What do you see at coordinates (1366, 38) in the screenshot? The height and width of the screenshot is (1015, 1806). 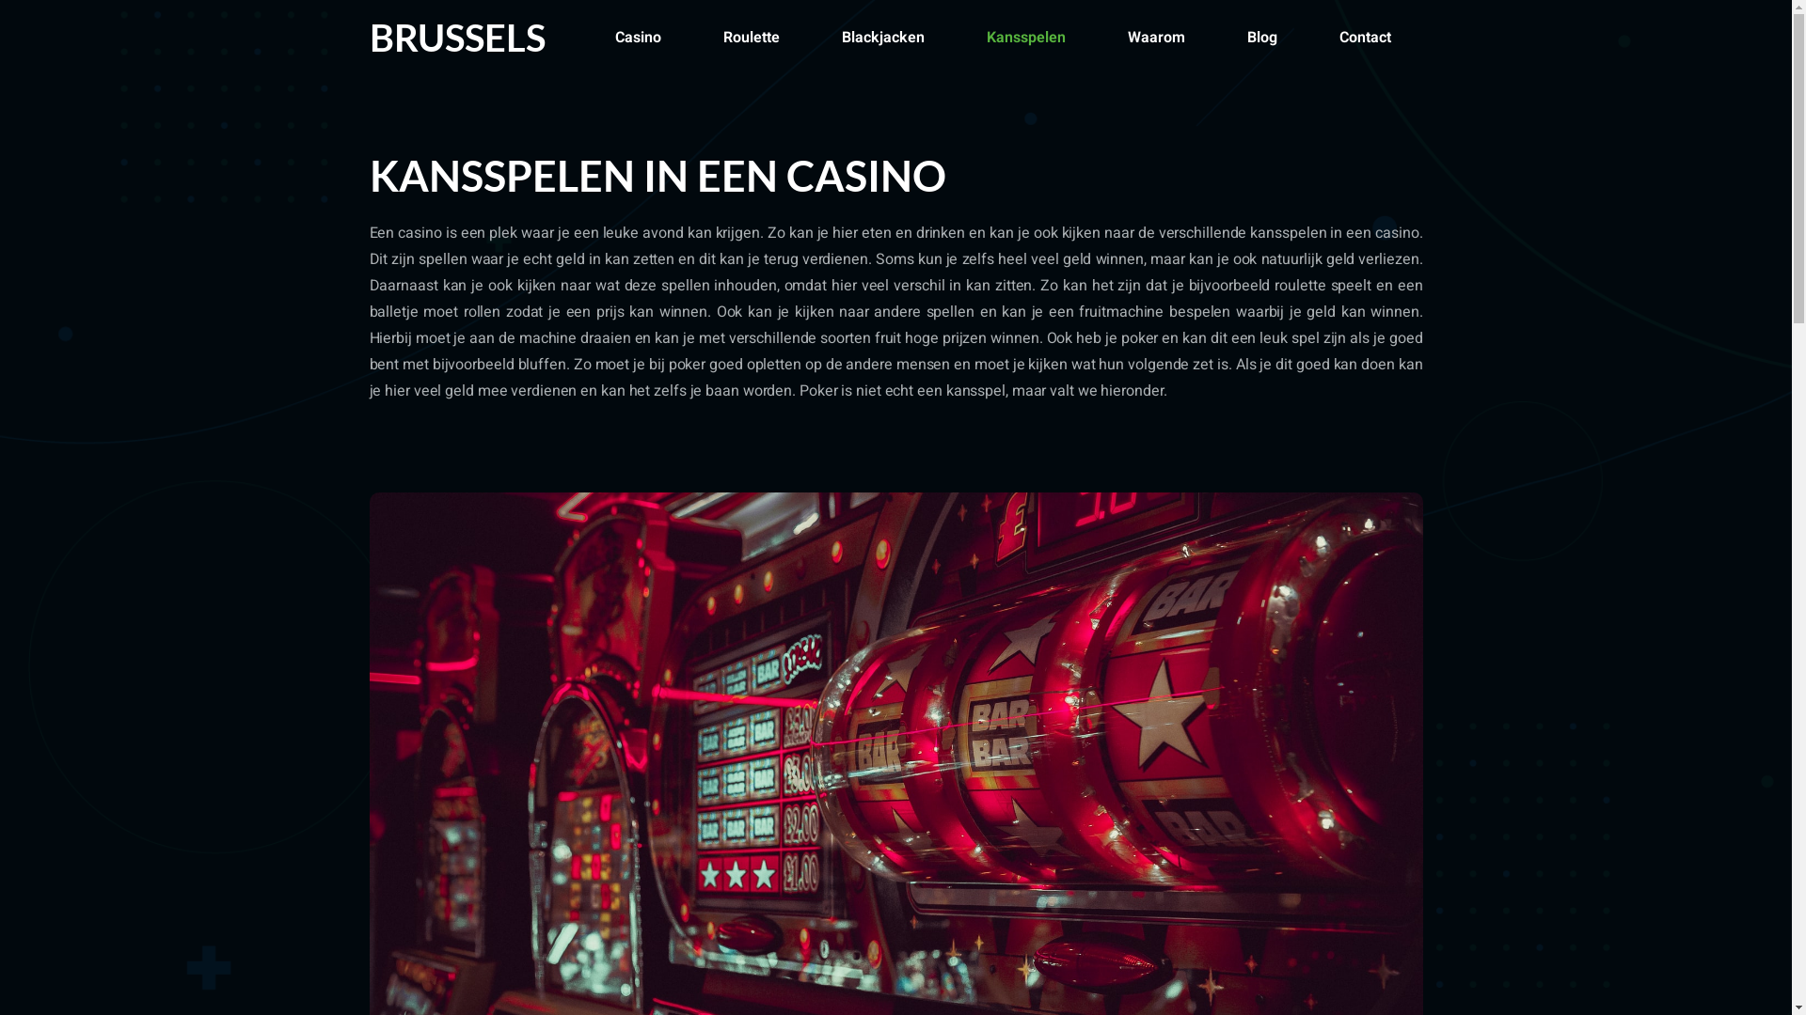 I see `Contact` at bounding box center [1366, 38].